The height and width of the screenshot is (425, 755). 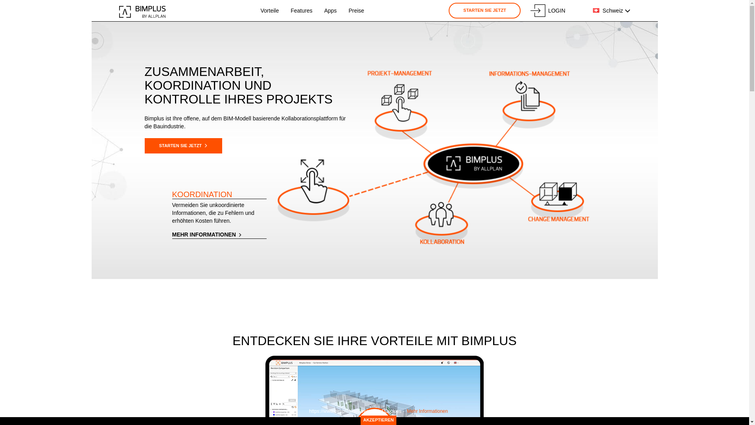 I want to click on Preise, so click(x=356, y=11).